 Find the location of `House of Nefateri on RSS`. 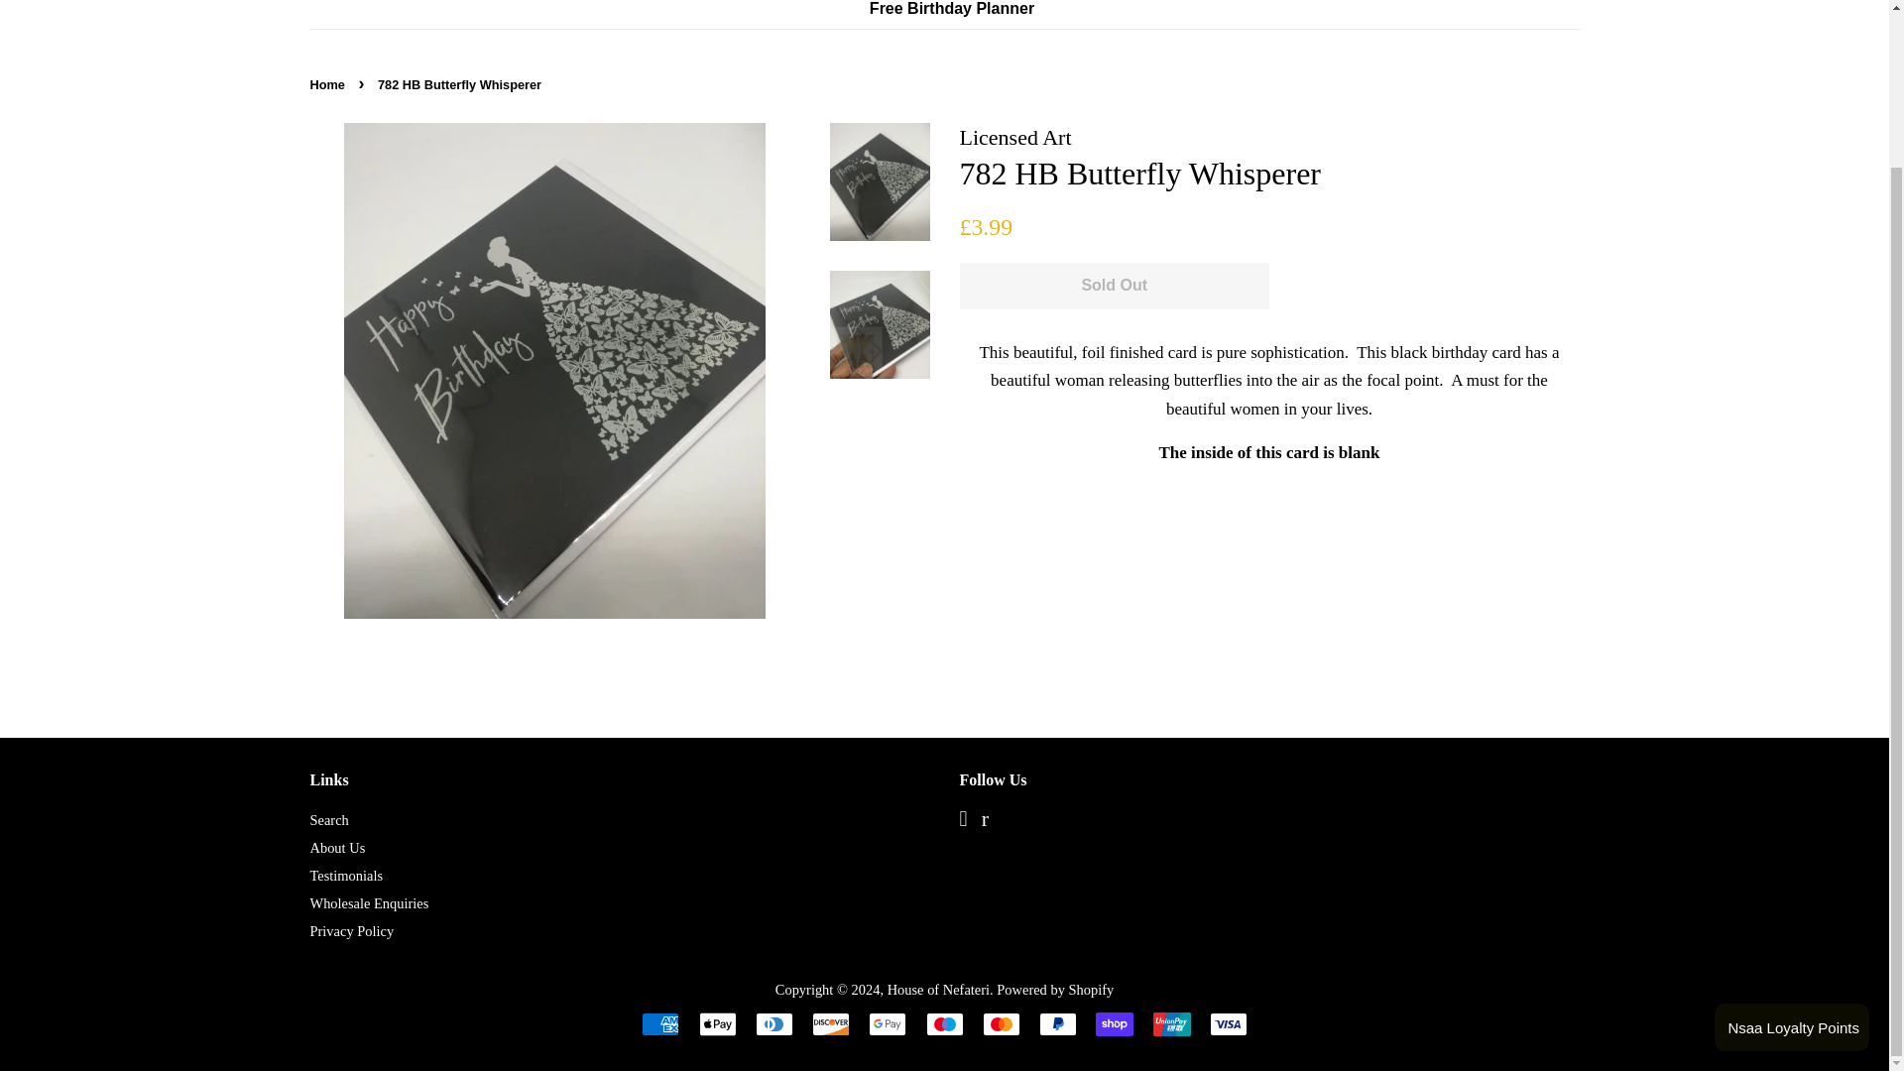

House of Nefateri on RSS is located at coordinates (985, 820).